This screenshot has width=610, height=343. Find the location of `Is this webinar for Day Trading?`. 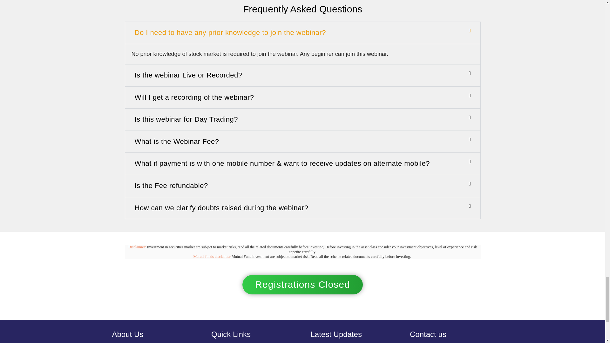

Is this webinar for Day Trading? is located at coordinates (186, 119).